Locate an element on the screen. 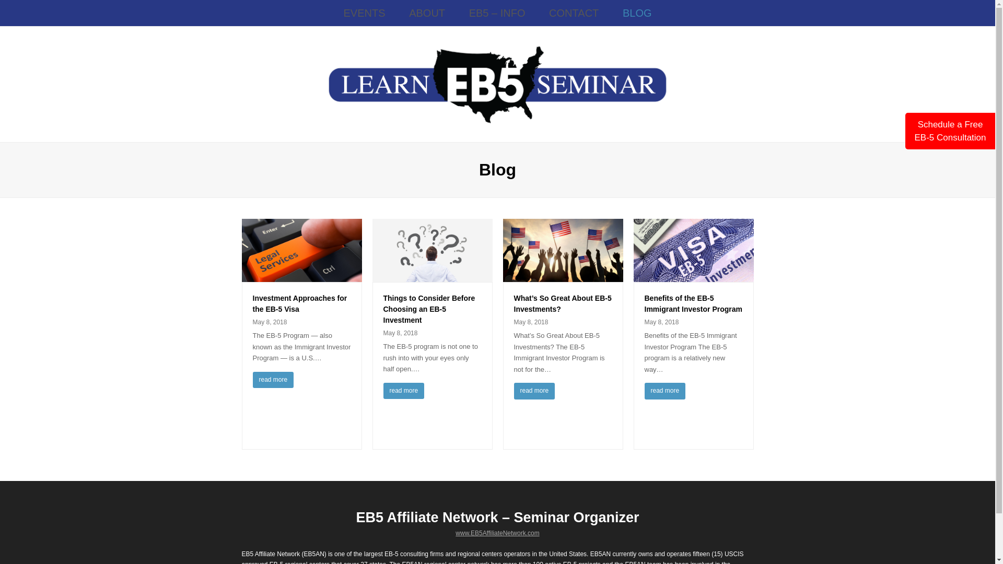 Image resolution: width=1003 pixels, height=564 pixels. ABOUT is located at coordinates (427, 13).